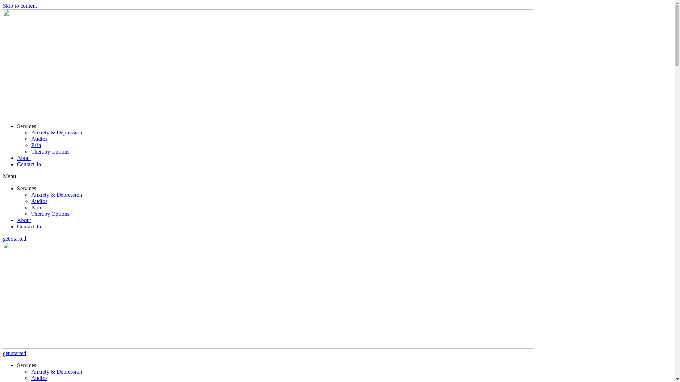  I want to click on Therapy Options, so click(50, 151).